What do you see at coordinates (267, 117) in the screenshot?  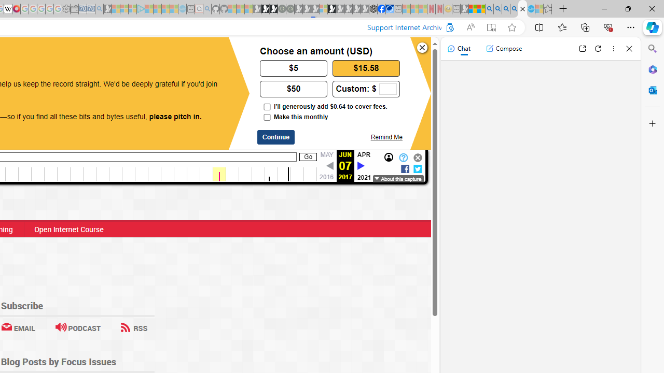 I see `Make this monthly` at bounding box center [267, 117].